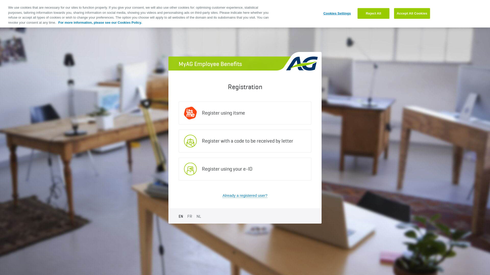  What do you see at coordinates (245, 113) in the screenshot?
I see `Register using itsme` at bounding box center [245, 113].